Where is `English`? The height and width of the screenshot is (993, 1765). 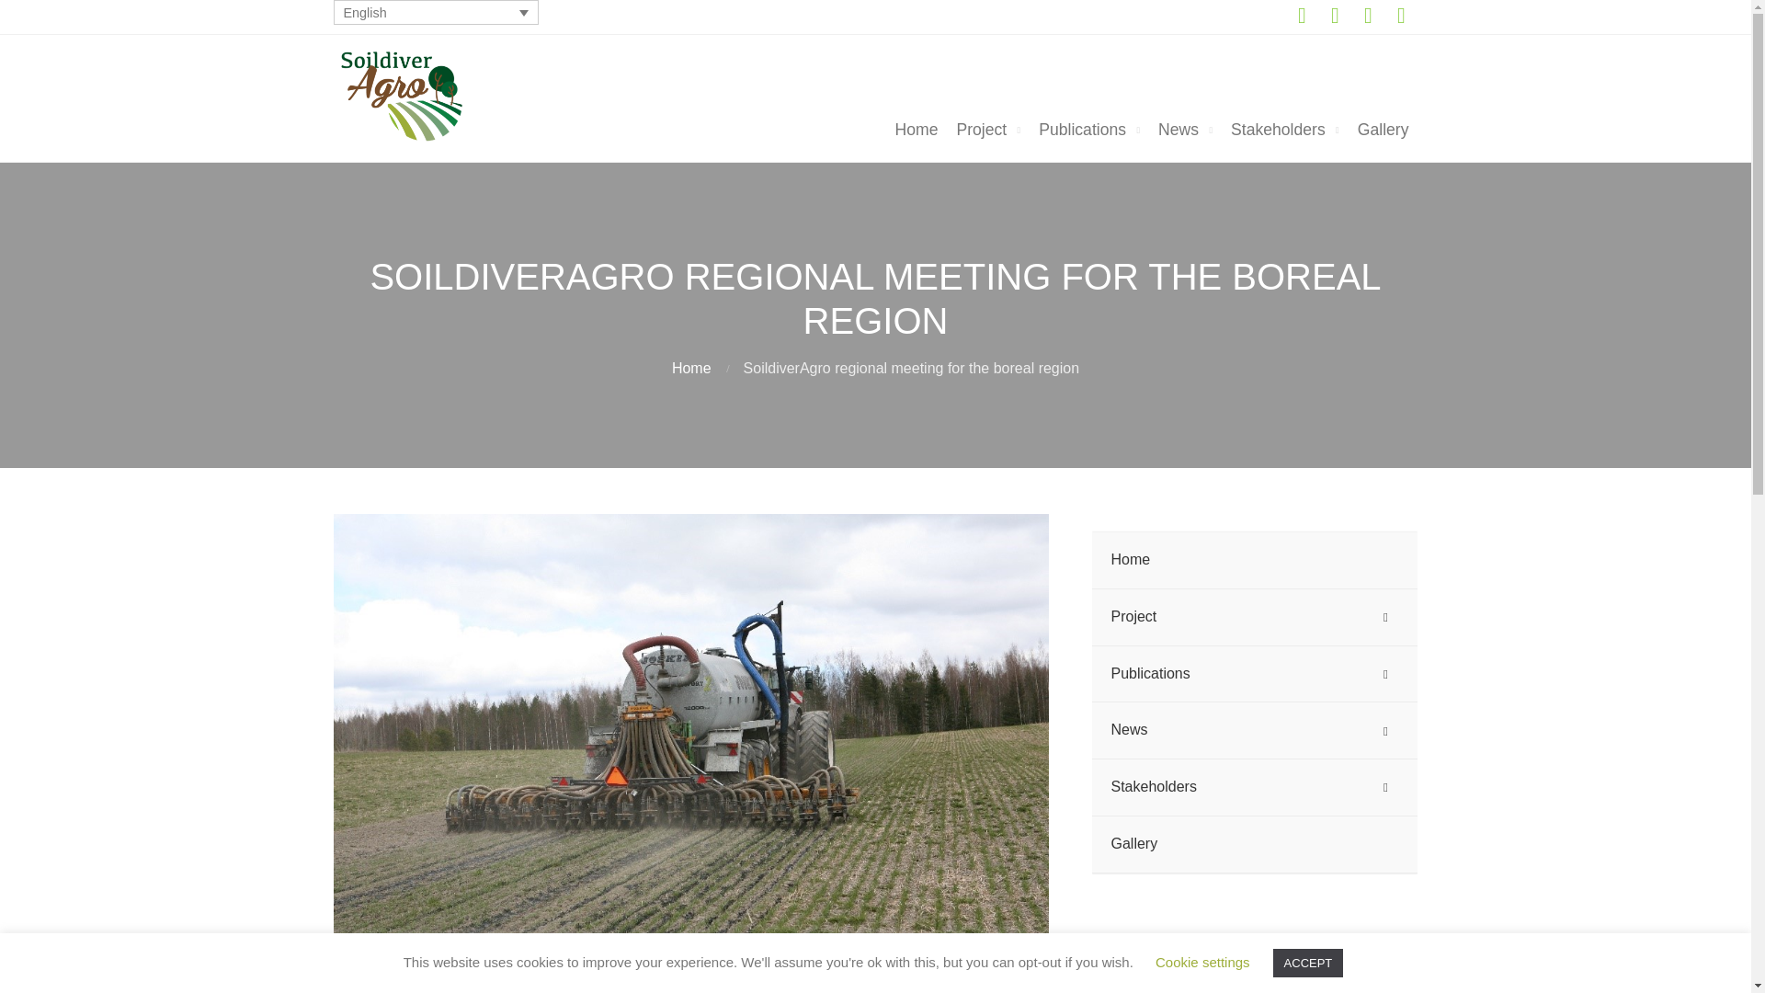 English is located at coordinates (436, 13).